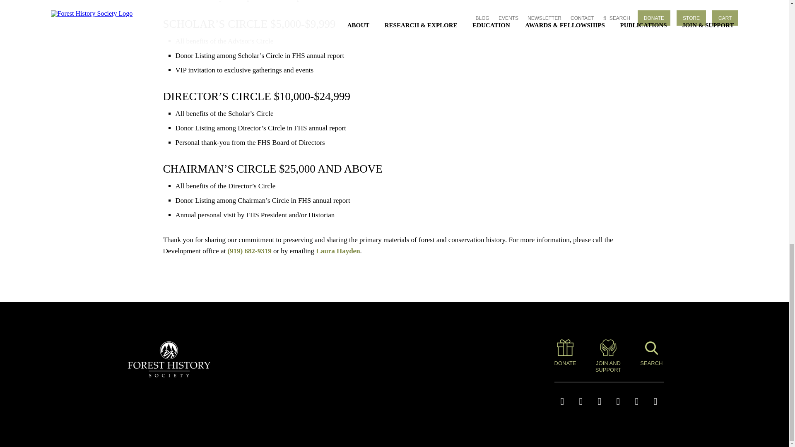  Describe the element at coordinates (599, 401) in the screenshot. I see `Facebook` at that location.